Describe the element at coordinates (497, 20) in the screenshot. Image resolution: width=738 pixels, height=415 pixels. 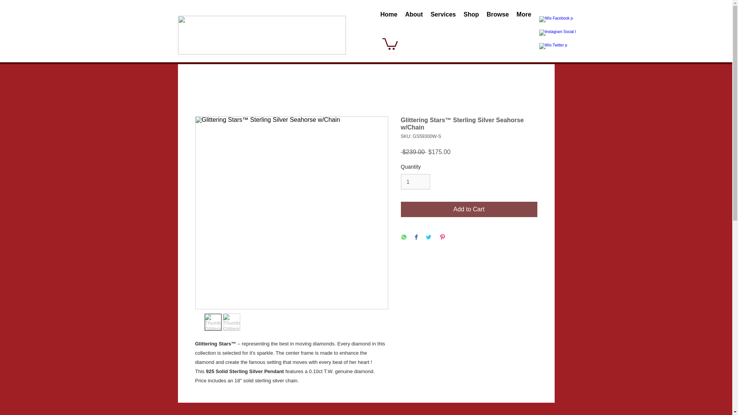
I see `Browse` at that location.